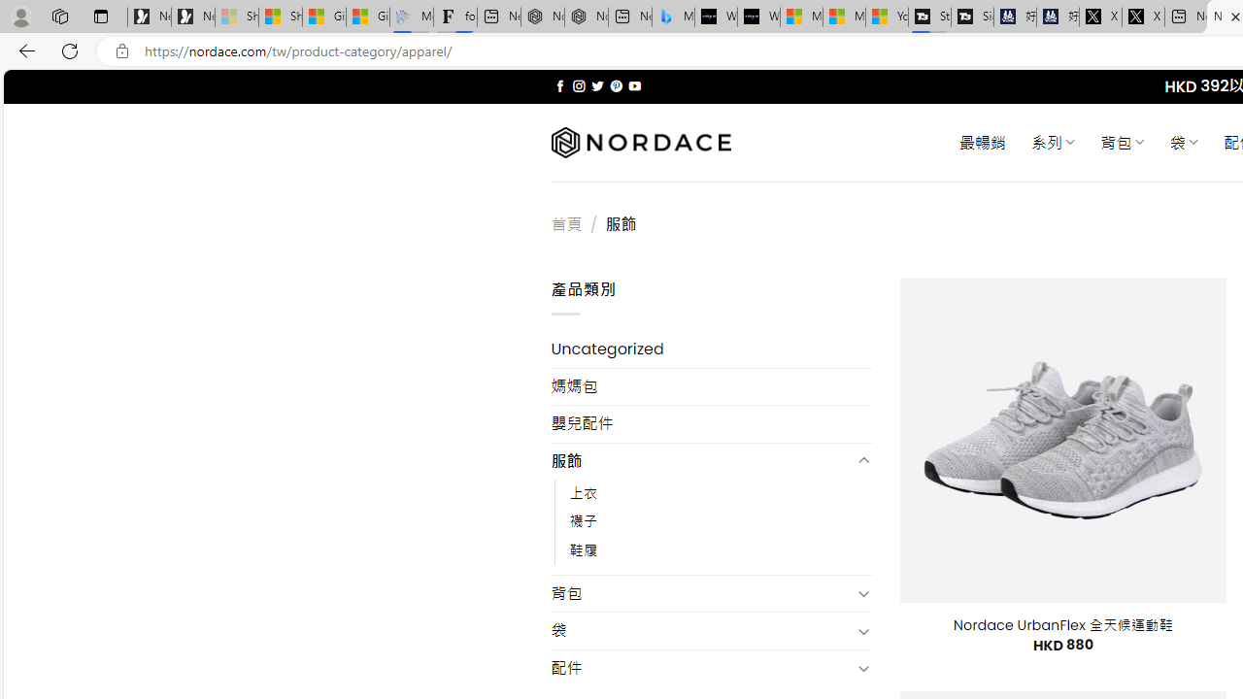 The height and width of the screenshot is (699, 1243). What do you see at coordinates (1143, 17) in the screenshot?
I see `X` at bounding box center [1143, 17].